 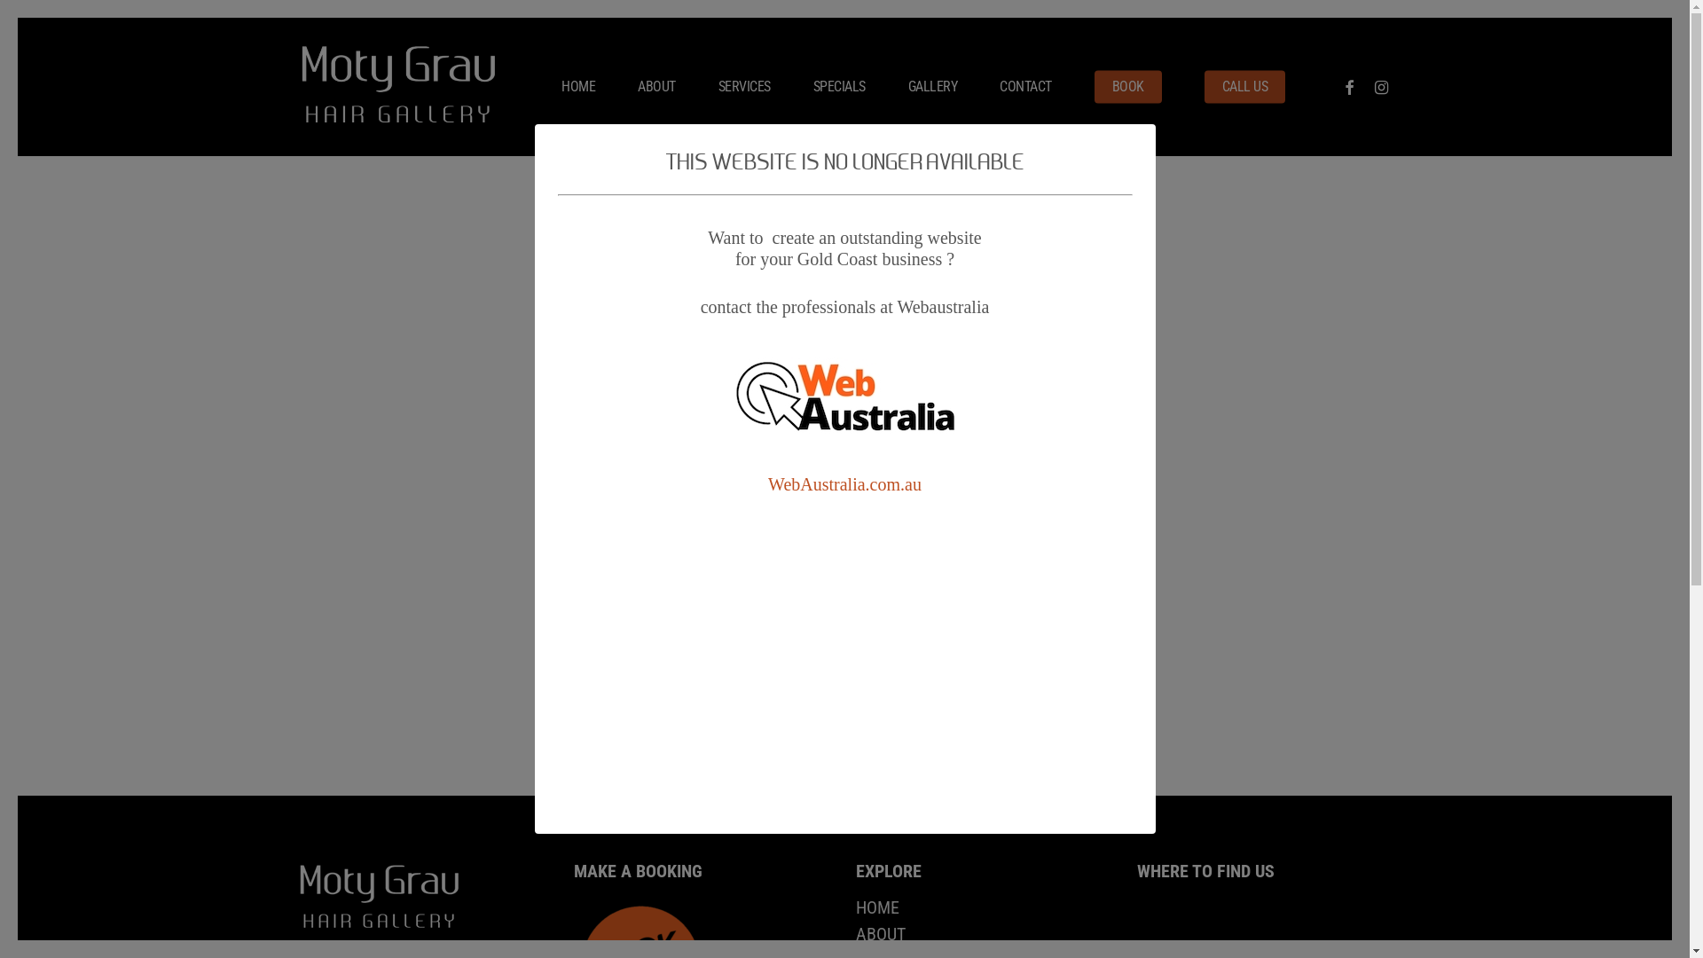 I want to click on CONTACT, so click(x=1025, y=87).